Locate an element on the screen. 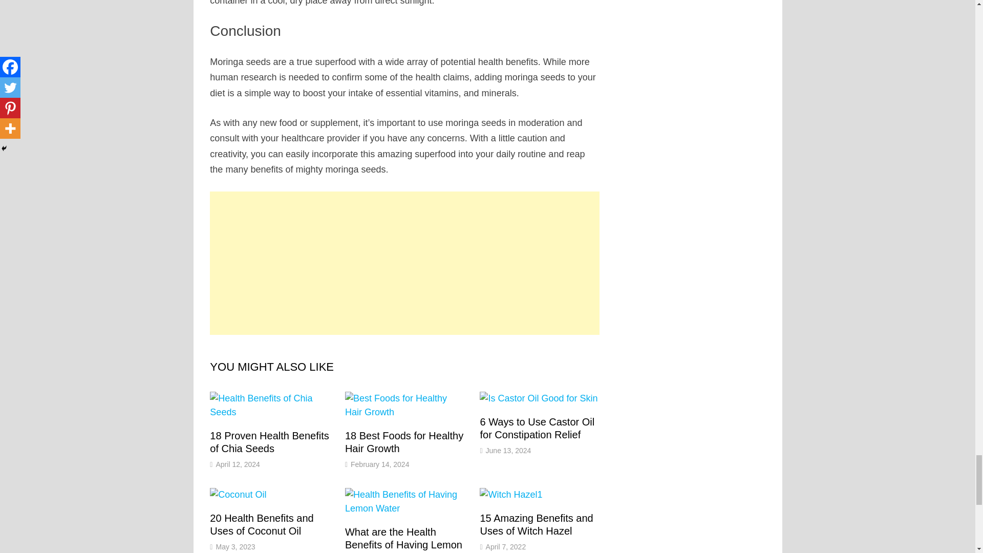  May 3, 2023 is located at coordinates (234, 546).